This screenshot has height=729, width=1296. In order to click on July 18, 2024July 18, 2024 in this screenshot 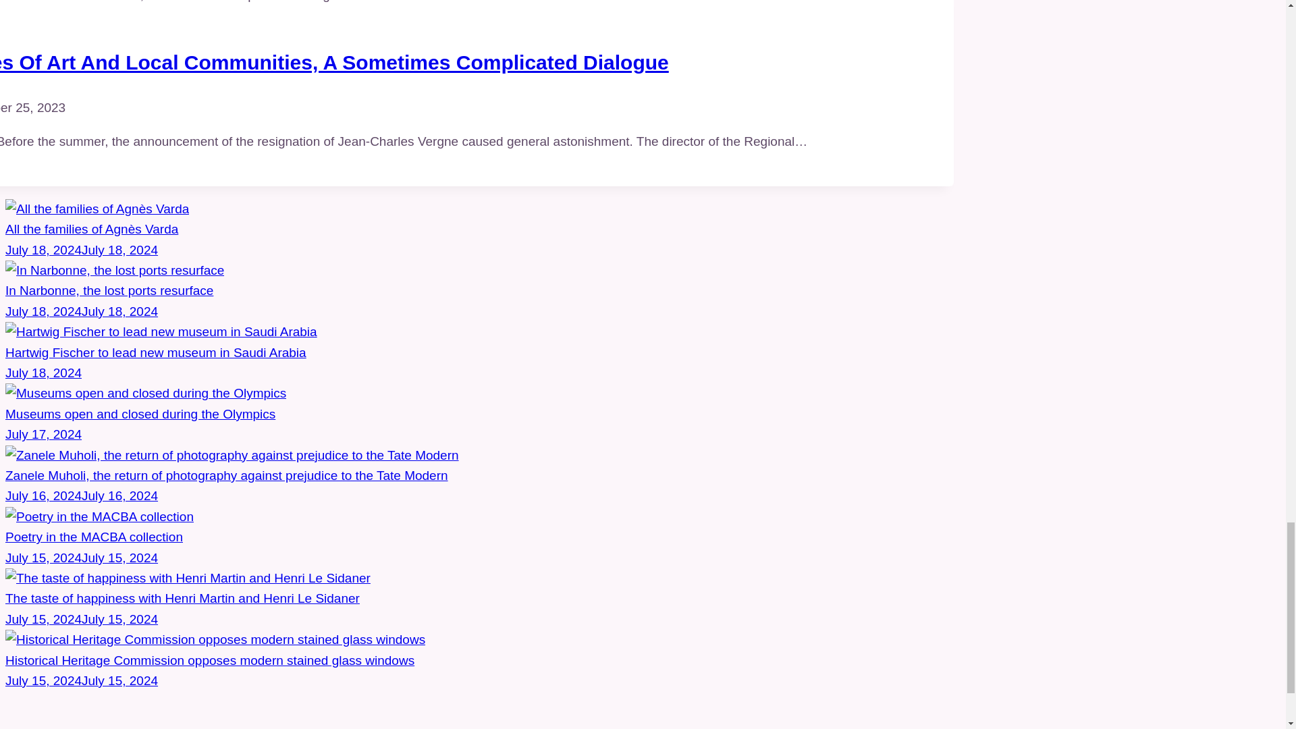, I will do `click(81, 311)`.